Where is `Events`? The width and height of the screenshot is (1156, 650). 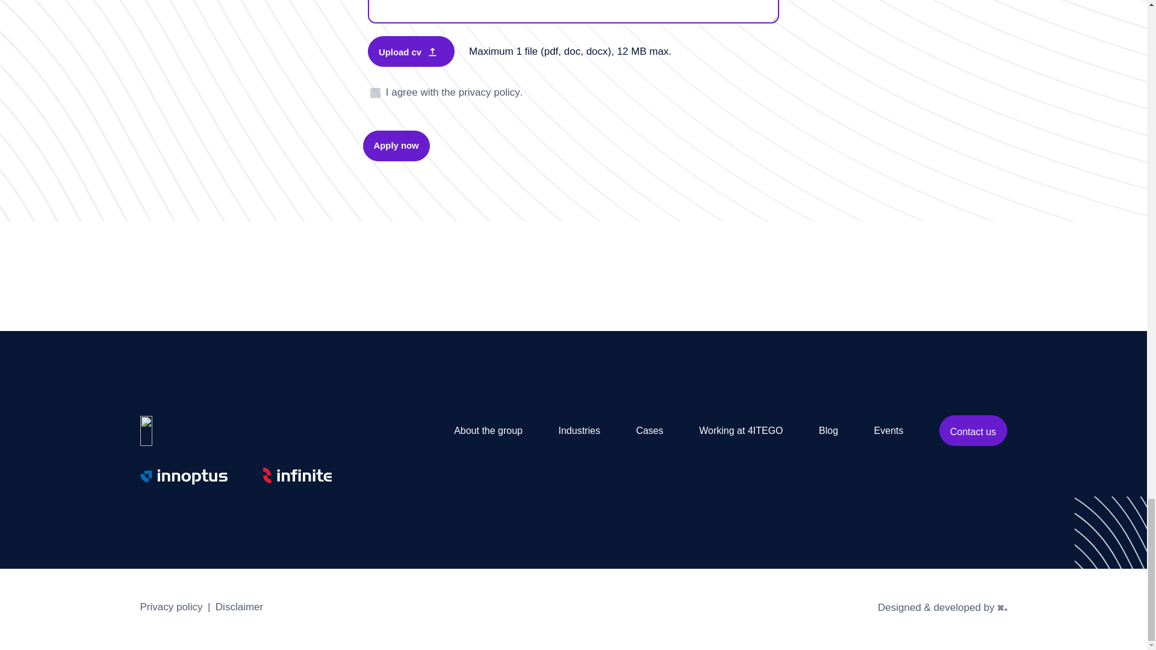 Events is located at coordinates (889, 430).